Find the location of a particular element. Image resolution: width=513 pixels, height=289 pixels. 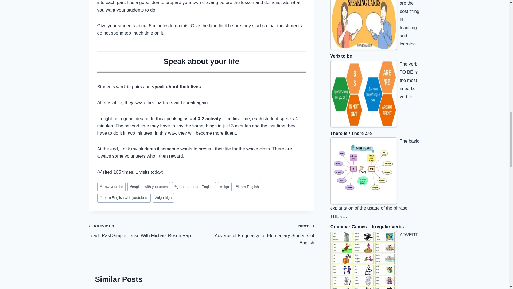

draw your life is located at coordinates (111, 187).